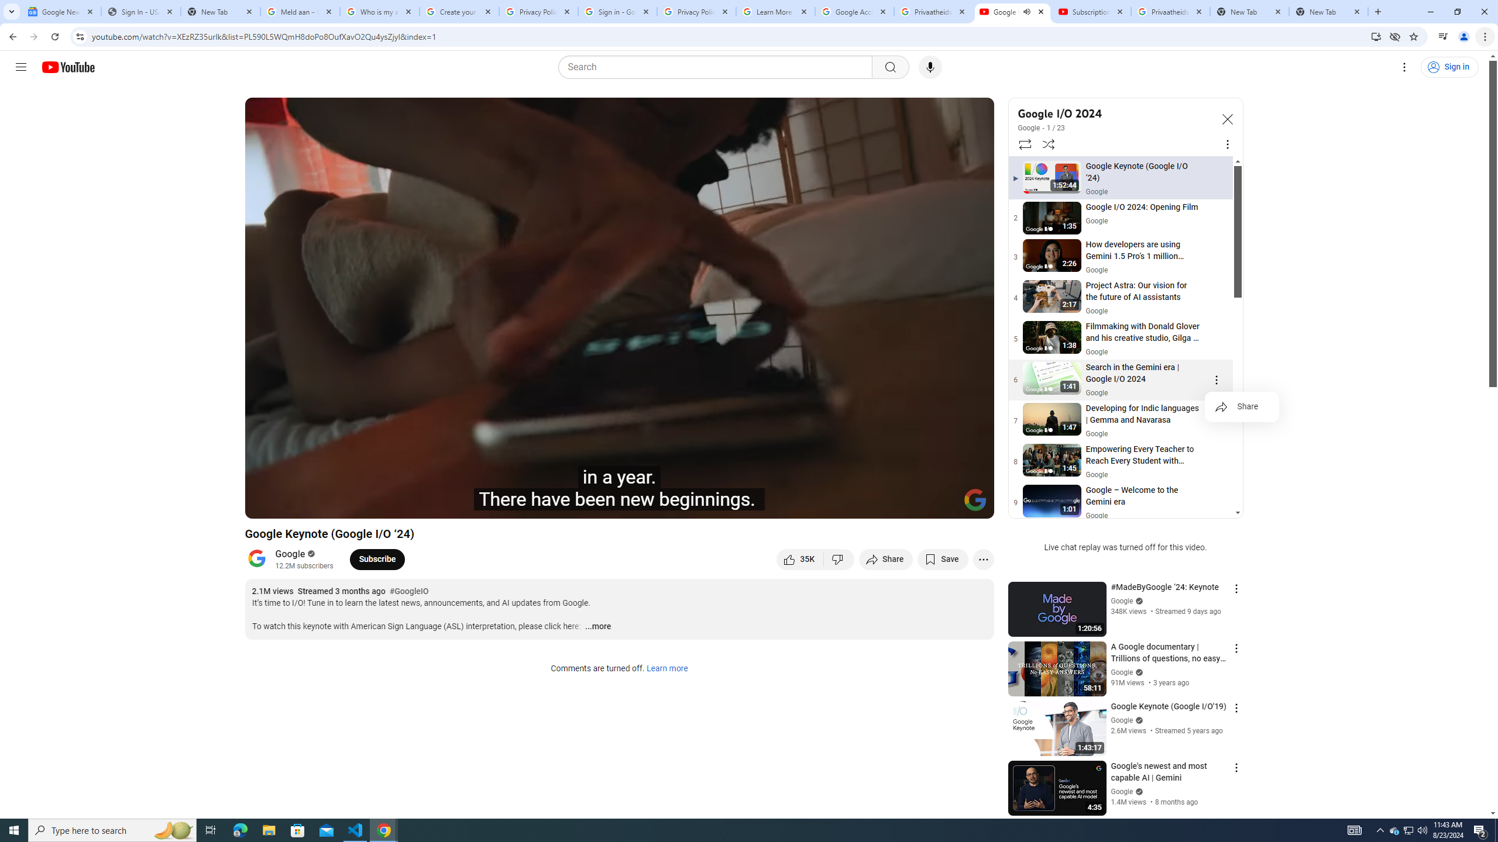 The width and height of the screenshot is (1498, 842). Describe the element at coordinates (983, 559) in the screenshot. I see `More actions` at that location.